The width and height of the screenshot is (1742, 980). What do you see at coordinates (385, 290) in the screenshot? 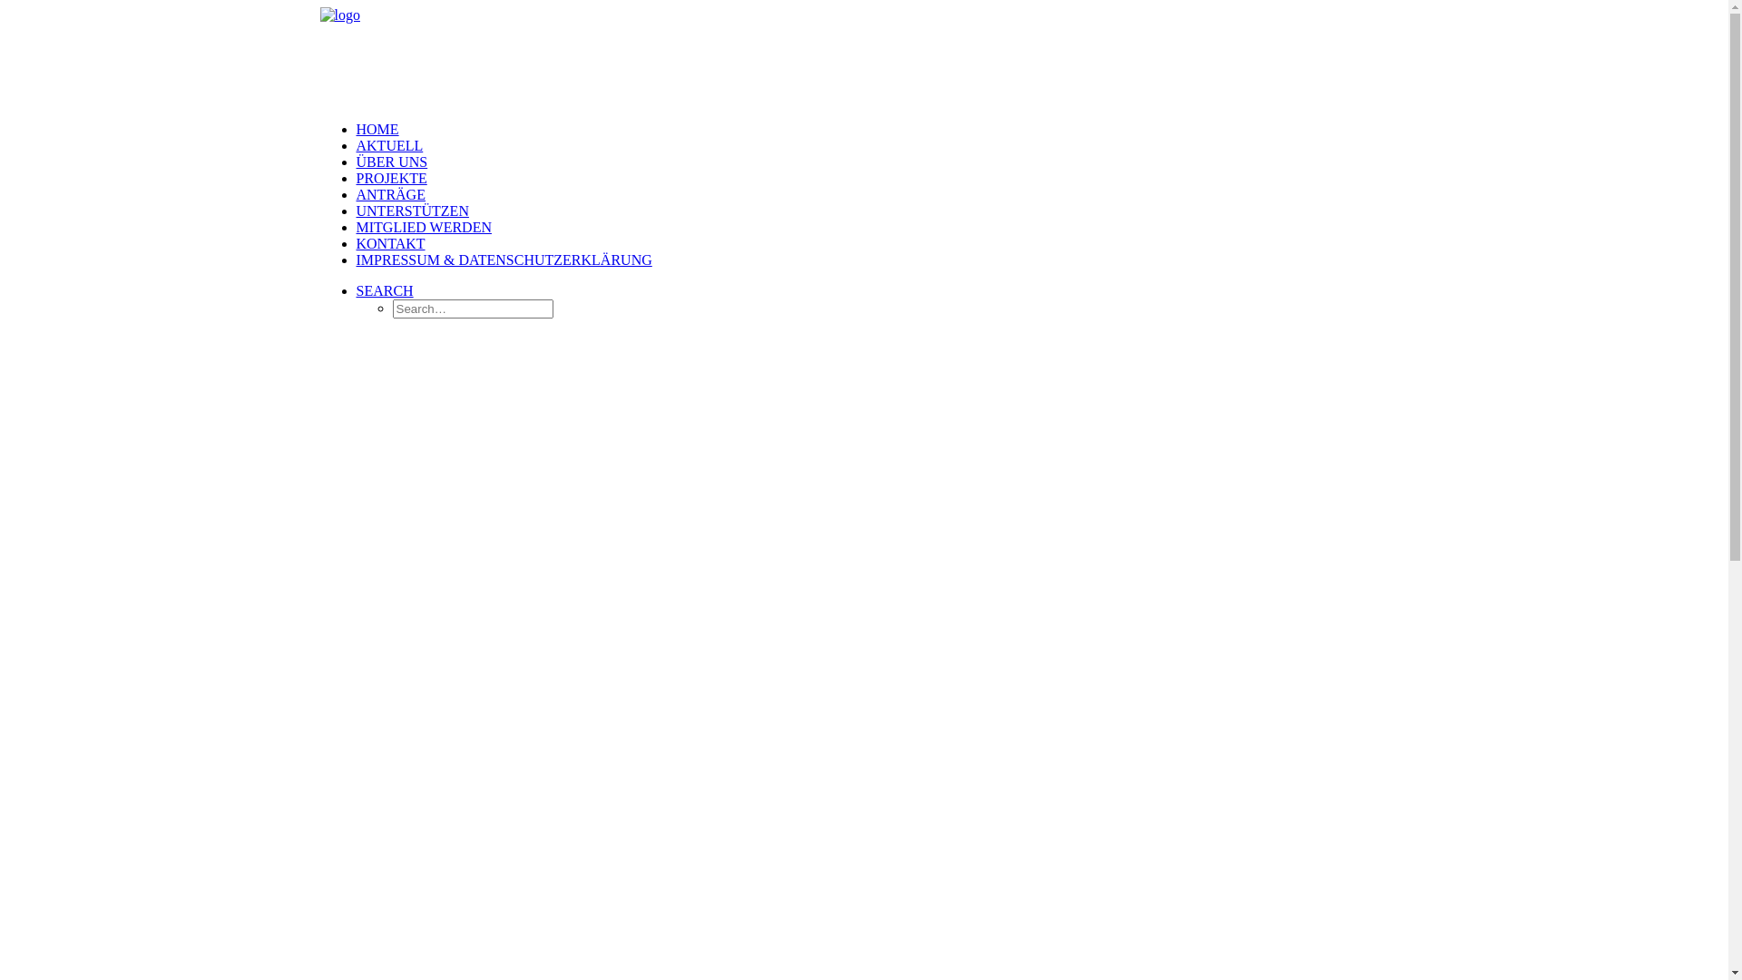
I see `SEARCH` at bounding box center [385, 290].